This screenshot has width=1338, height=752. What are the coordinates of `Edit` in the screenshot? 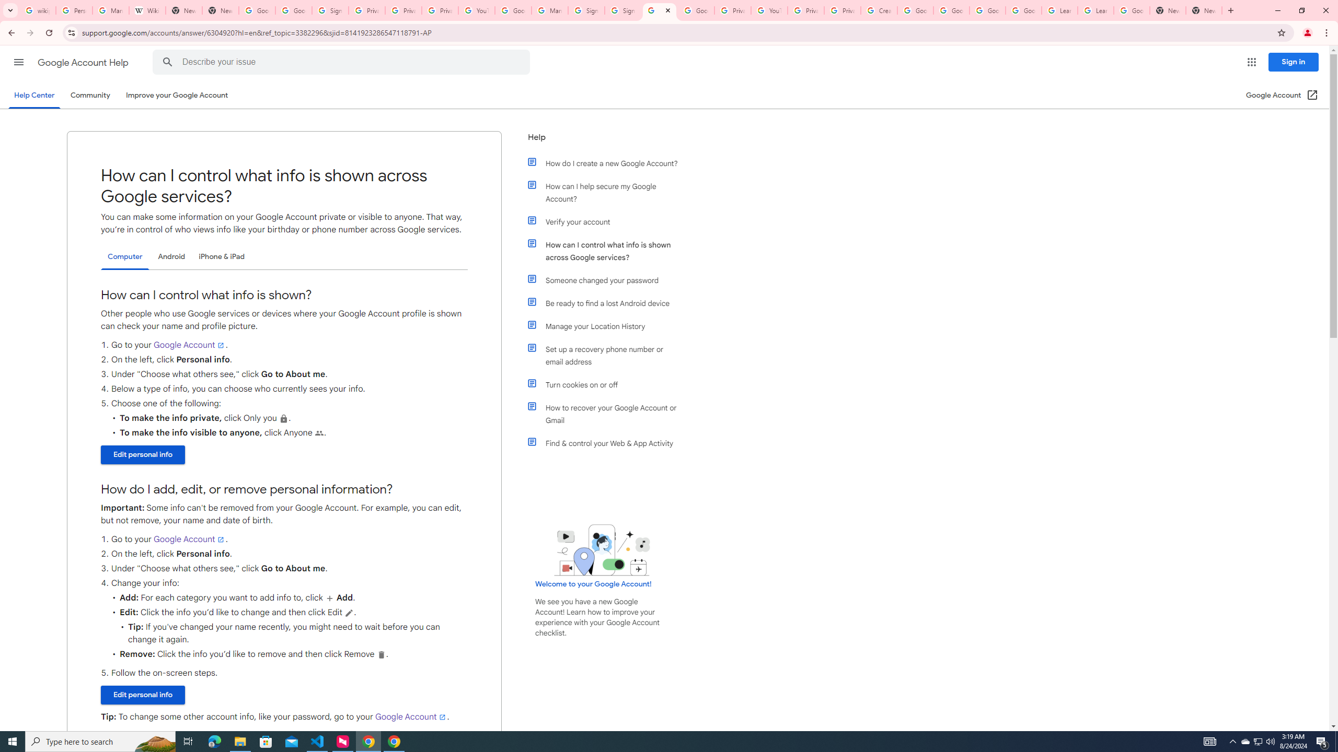 It's located at (349, 613).